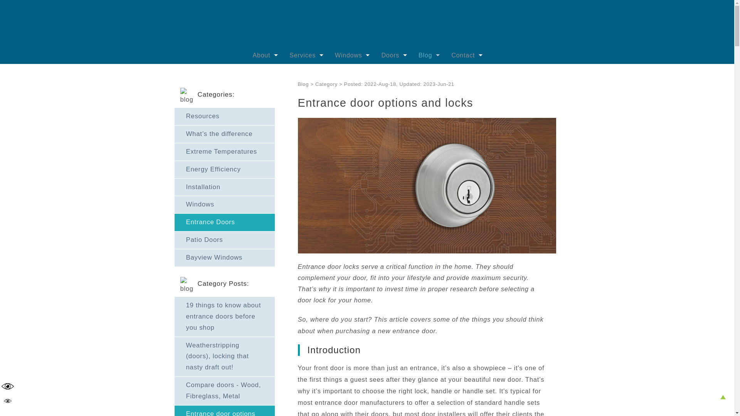  What do you see at coordinates (224, 205) in the screenshot?
I see `Windows` at bounding box center [224, 205].